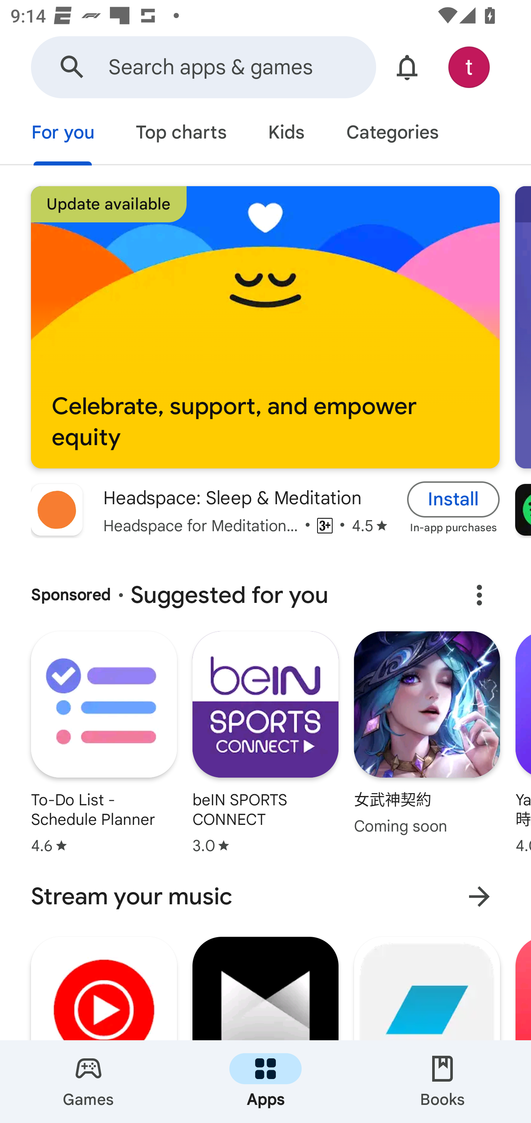 This screenshot has height=1123, width=531. Describe the element at coordinates (203, 67) in the screenshot. I see `Search Google Play Search apps & games` at that location.